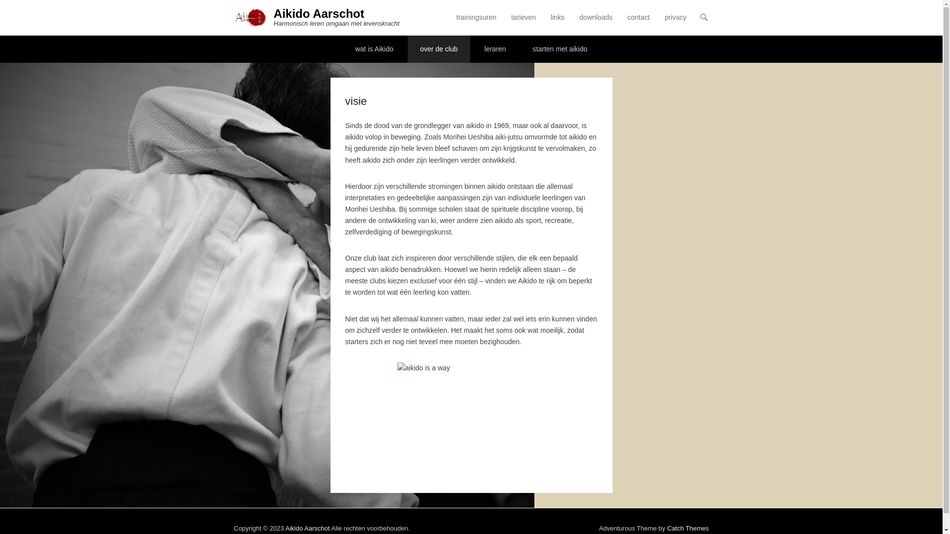 The image size is (950, 534). What do you see at coordinates (308, 528) in the screenshot?
I see `Aikido Aarschot` at bounding box center [308, 528].